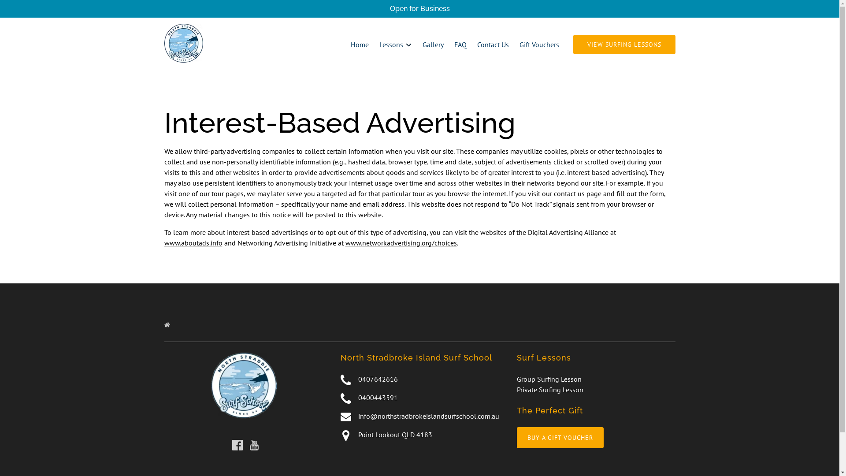 The image size is (846, 476). What do you see at coordinates (419, 9) in the screenshot?
I see `Open for Business` at bounding box center [419, 9].